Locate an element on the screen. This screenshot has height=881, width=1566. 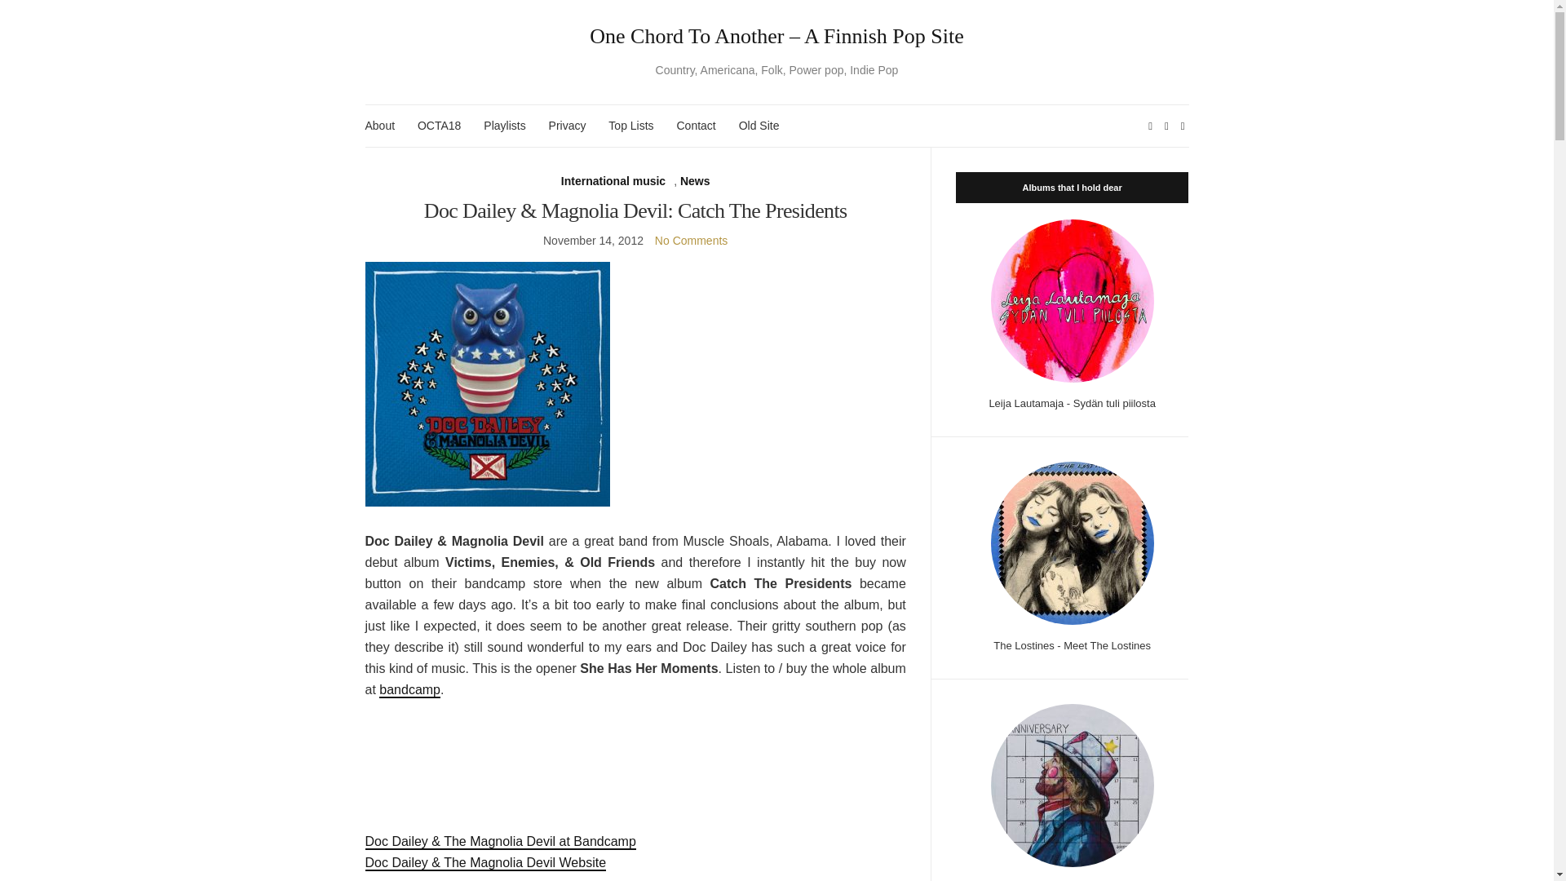
docdailey is located at coordinates (488, 383).